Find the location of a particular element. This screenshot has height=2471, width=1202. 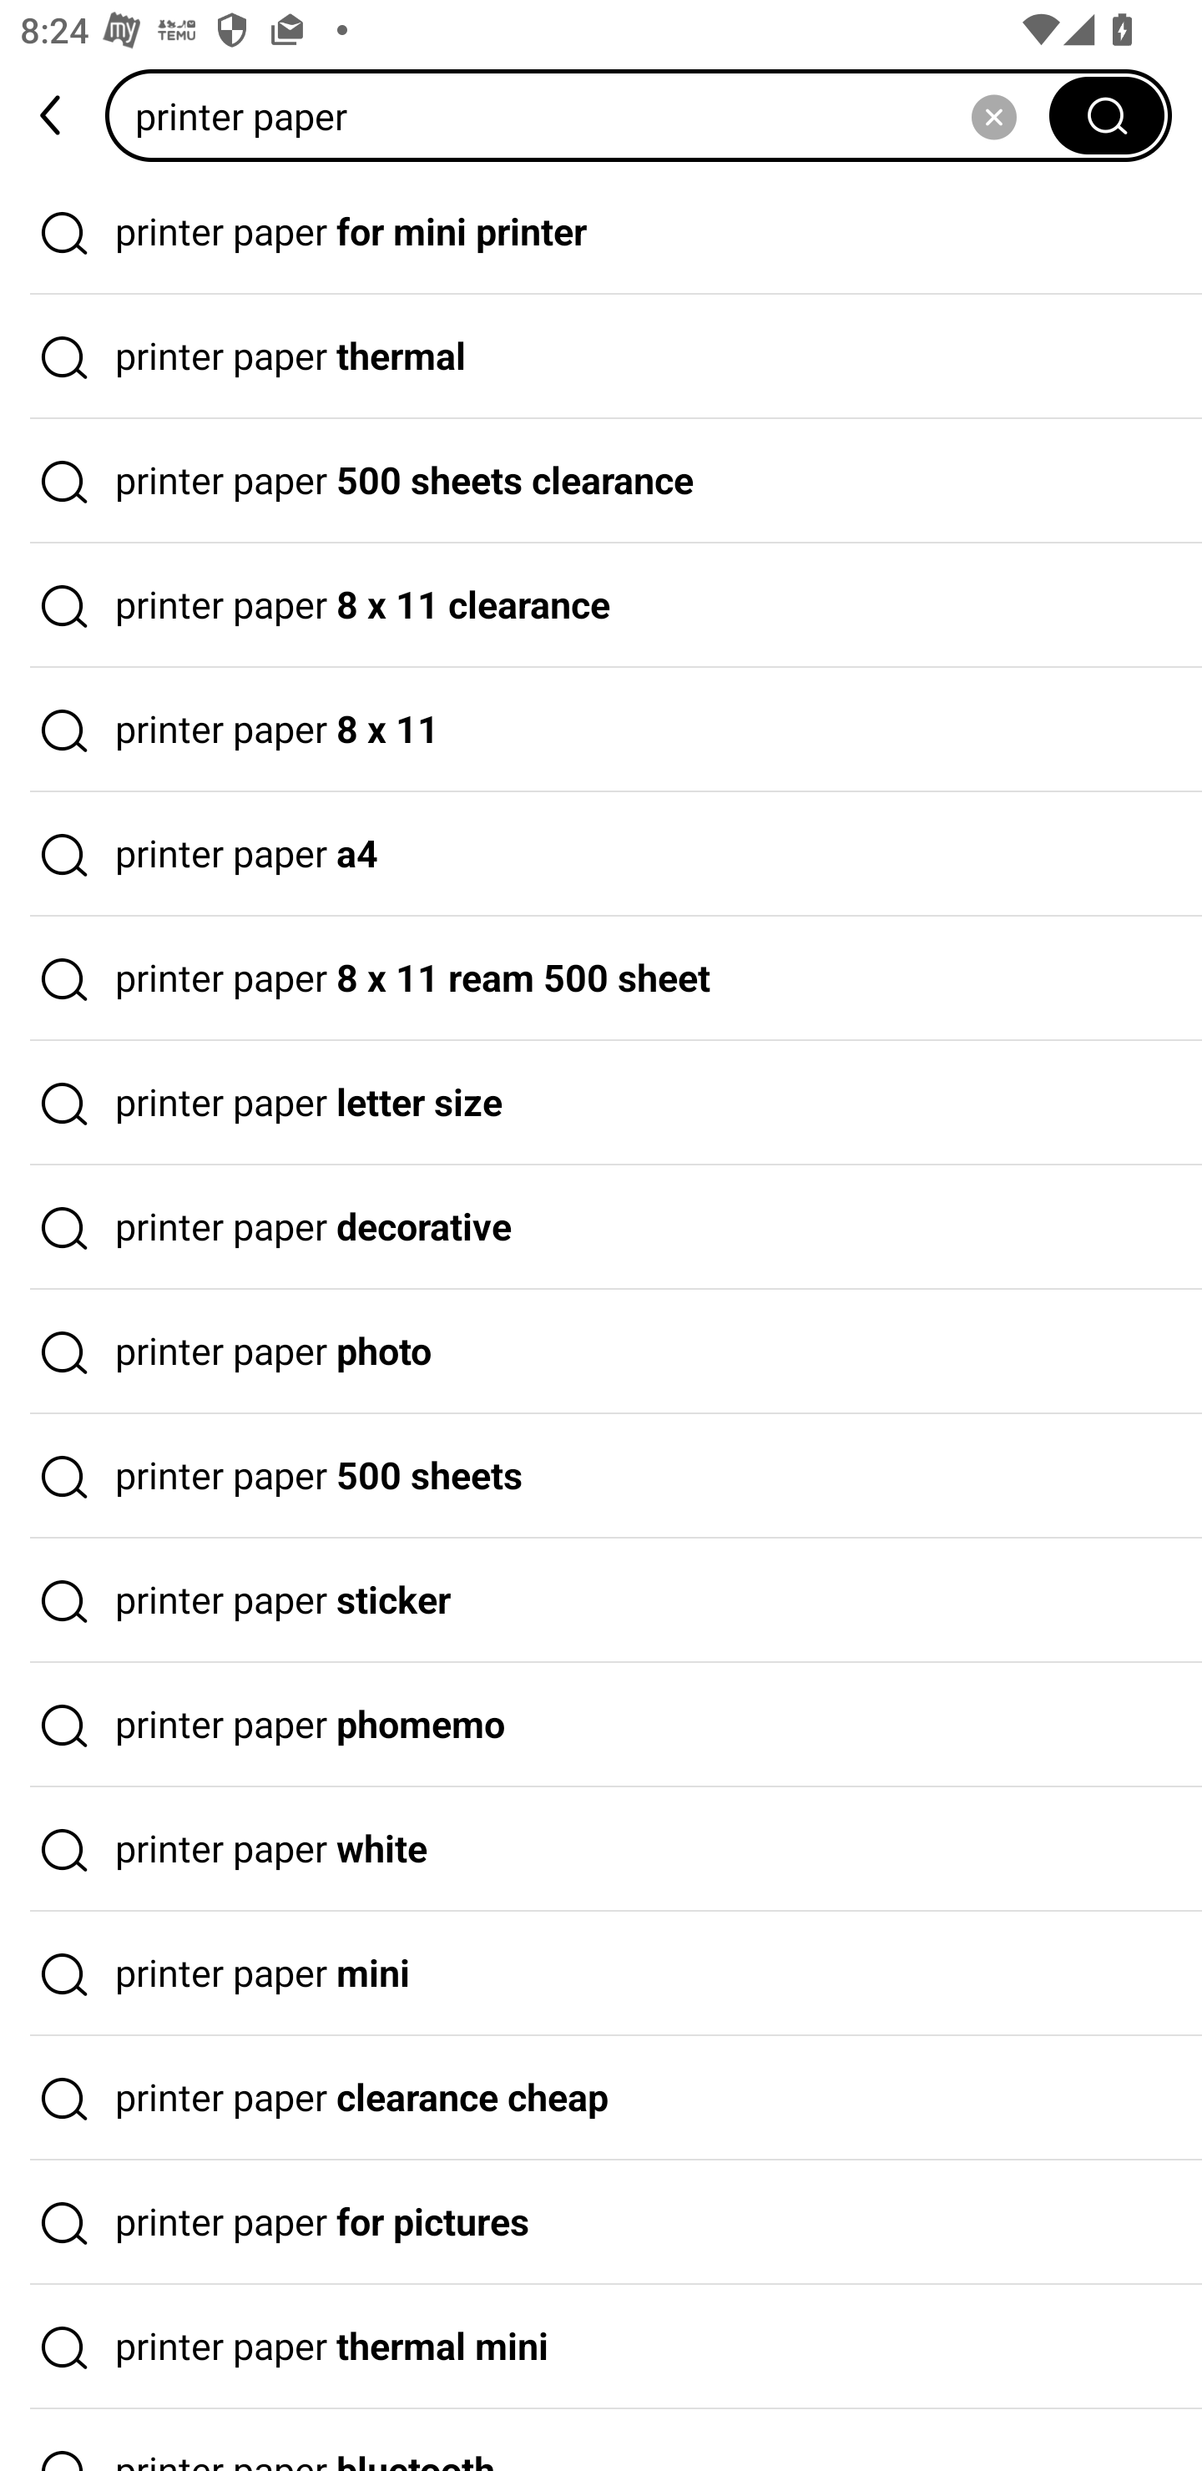

printer paper mini is located at coordinates (601, 1974).